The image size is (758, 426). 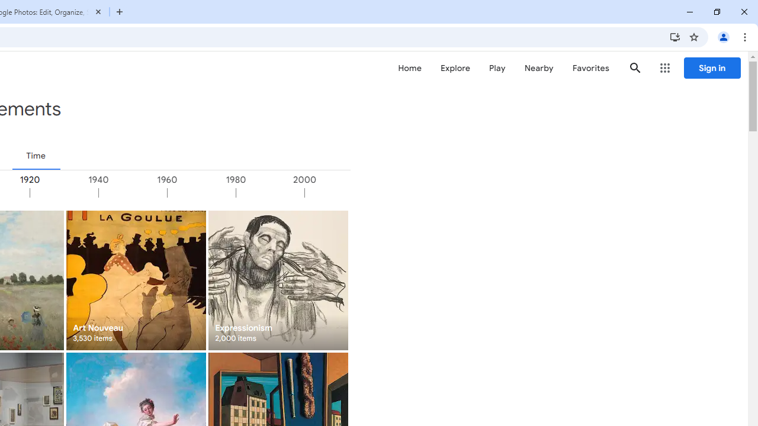 I want to click on Nearby, so click(x=539, y=68).